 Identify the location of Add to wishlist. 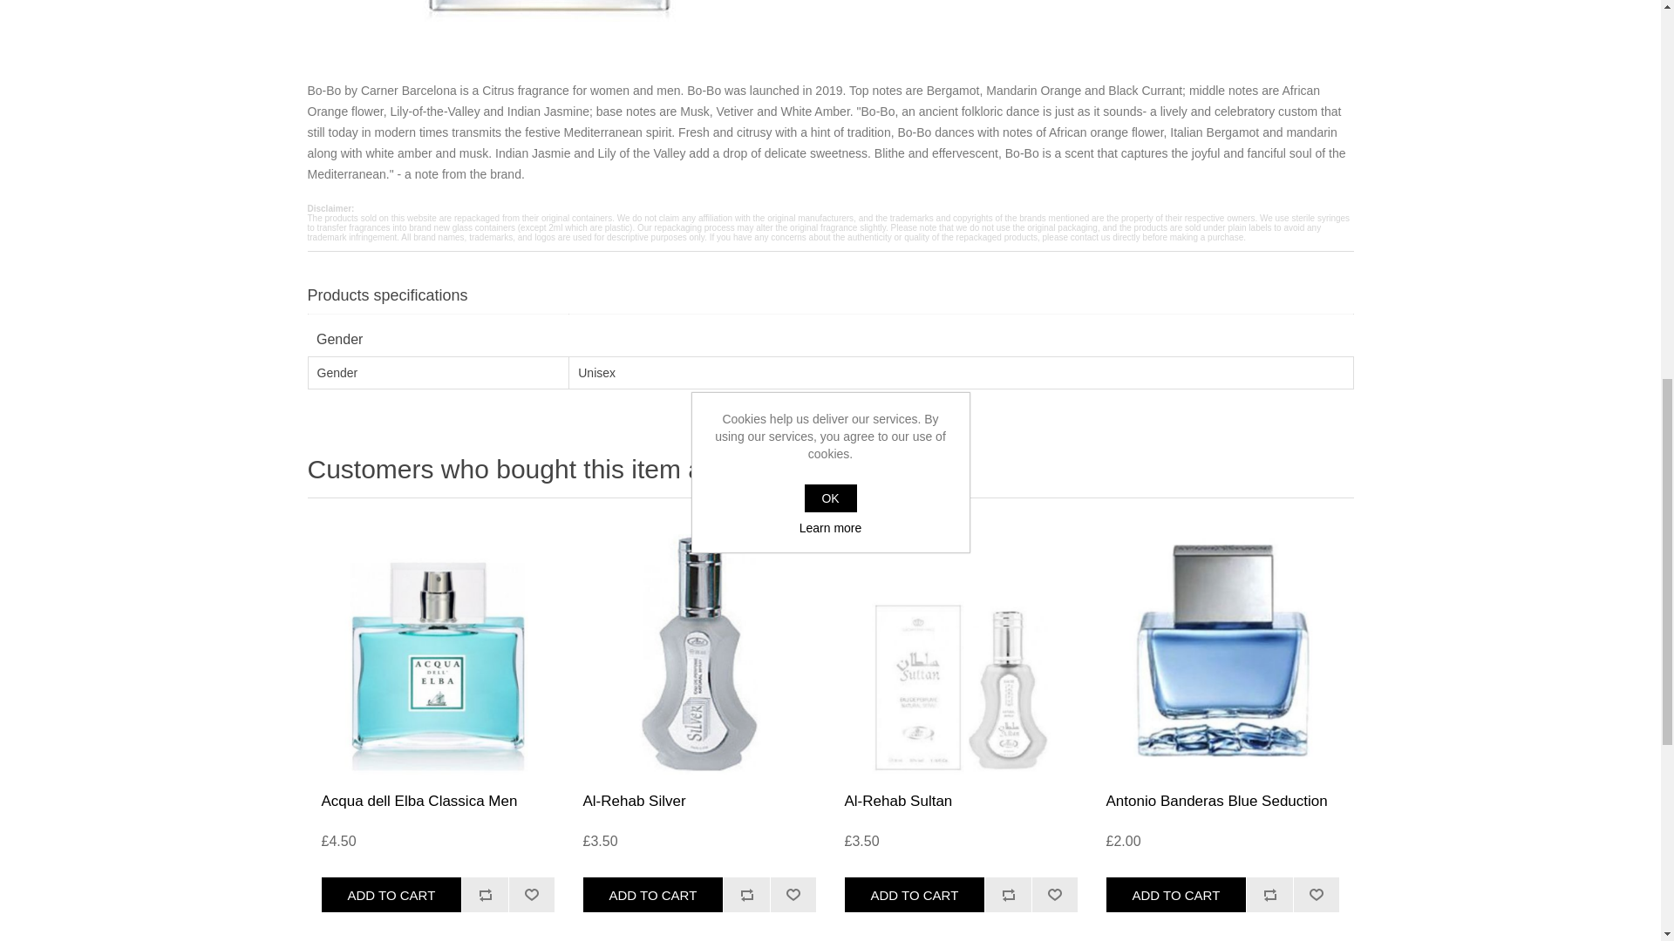
(1054, 894).